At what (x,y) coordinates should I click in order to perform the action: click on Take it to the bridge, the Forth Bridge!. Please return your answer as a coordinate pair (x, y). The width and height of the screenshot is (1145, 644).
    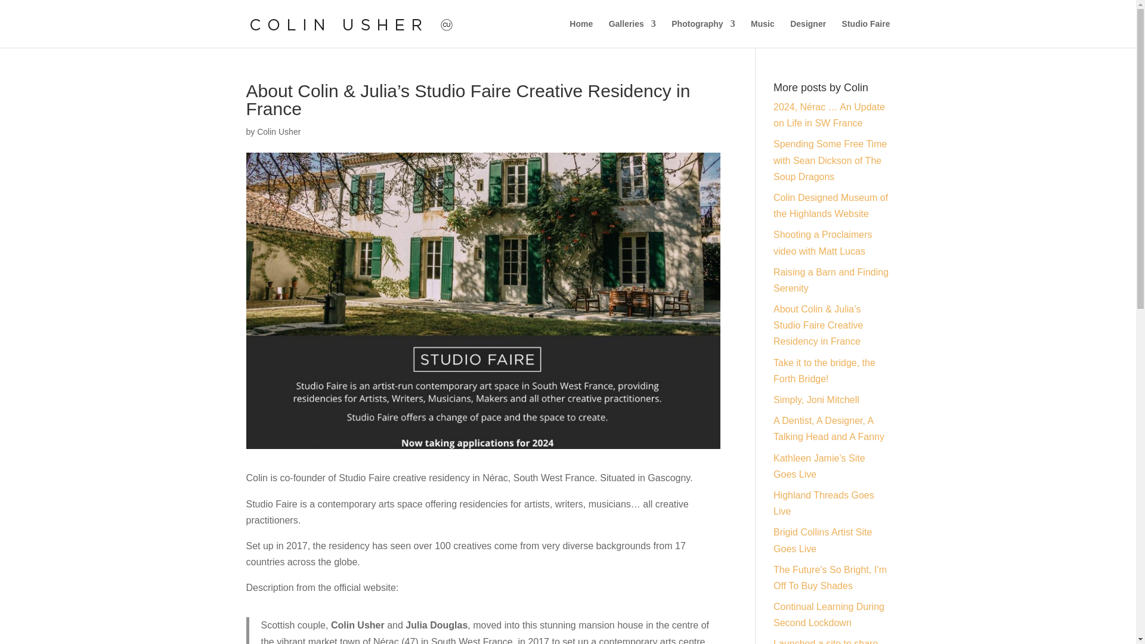
    Looking at the image, I should click on (824, 371).